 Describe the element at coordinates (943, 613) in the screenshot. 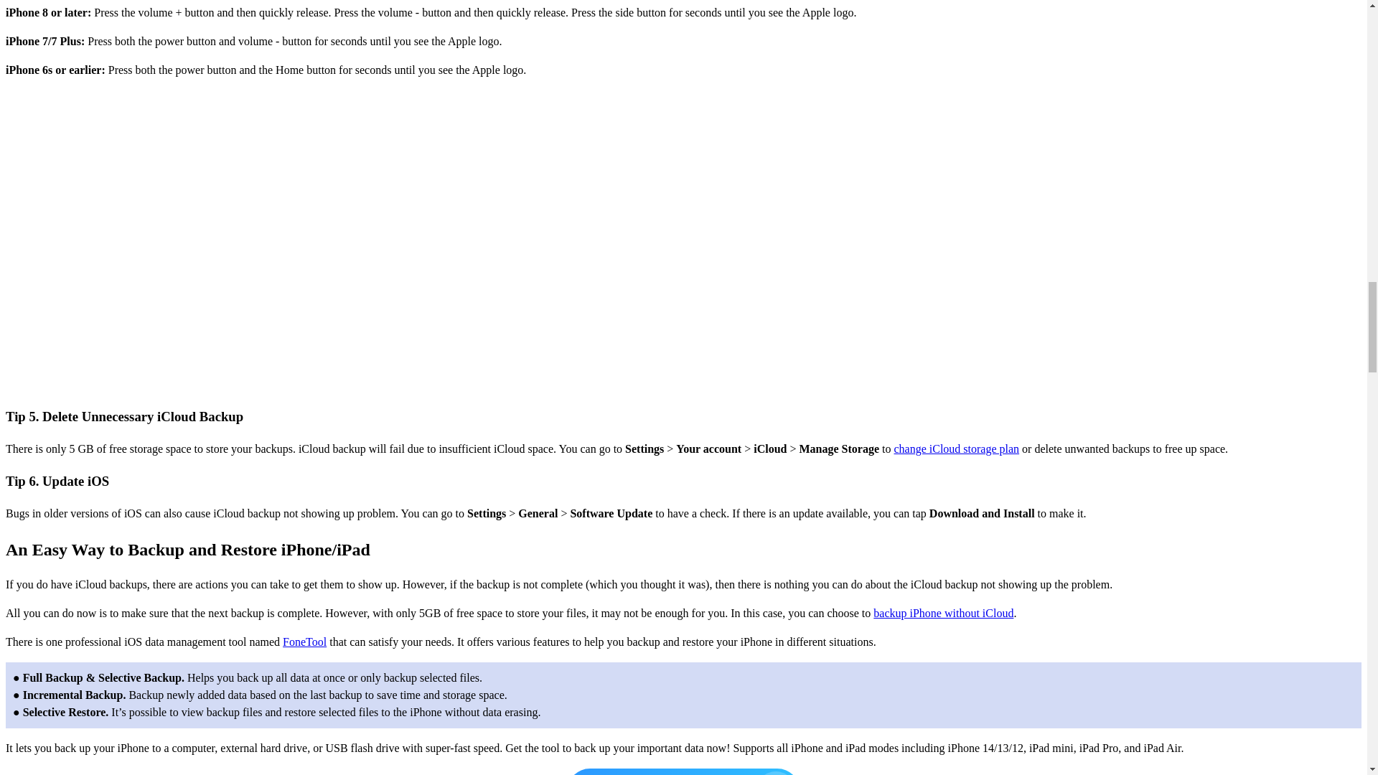

I see `backup iPhone without iCloud` at that location.